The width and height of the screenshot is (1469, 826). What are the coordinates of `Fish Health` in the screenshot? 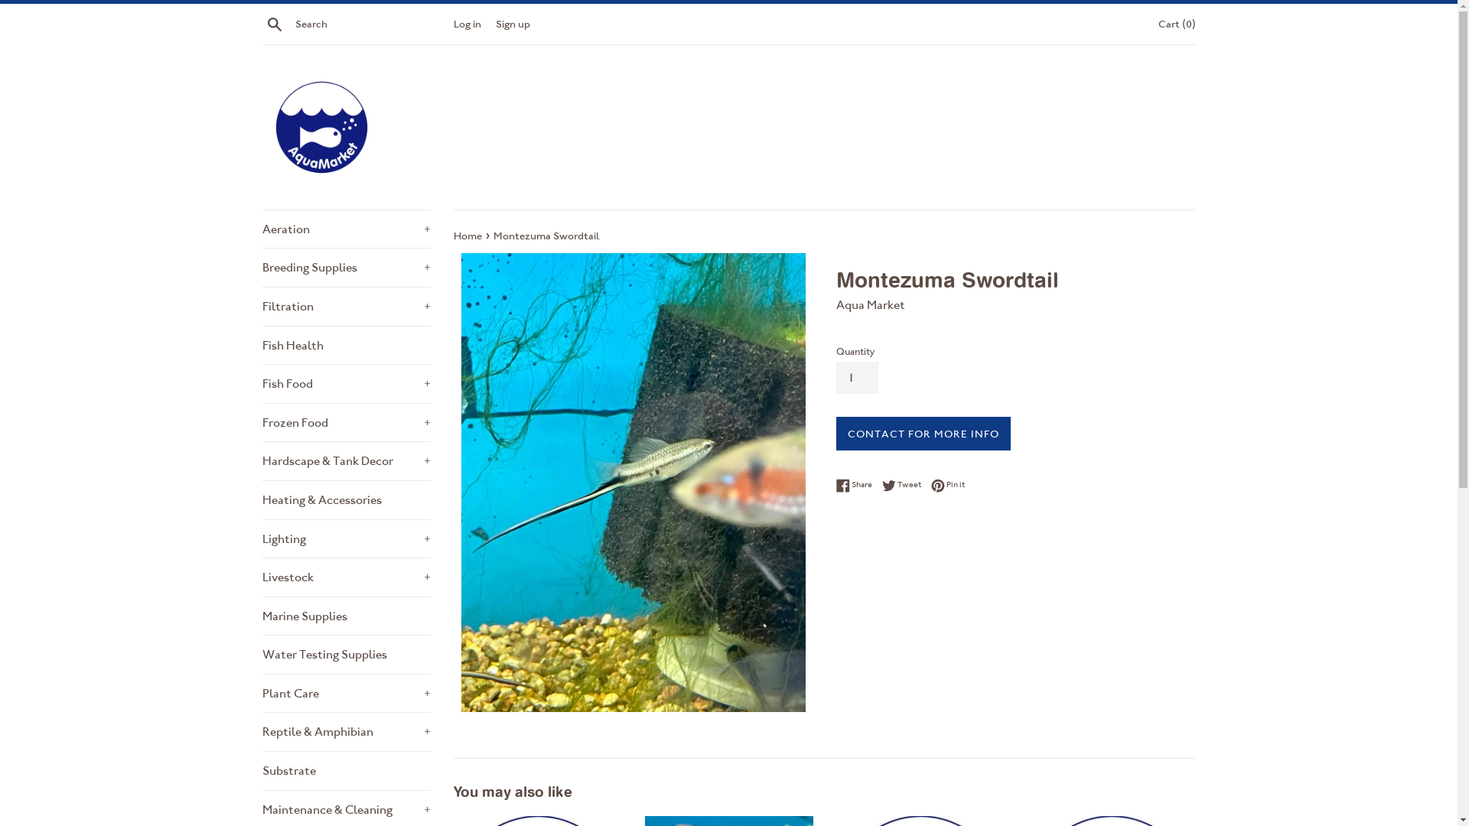 It's located at (346, 346).